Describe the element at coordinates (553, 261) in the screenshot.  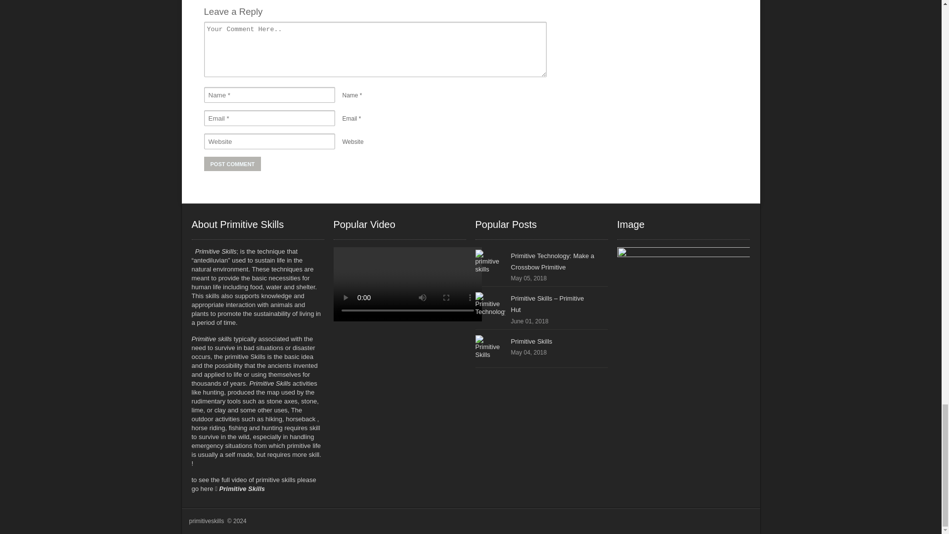
I see `Primitive Technology: Make a Crossbow Primitive` at that location.